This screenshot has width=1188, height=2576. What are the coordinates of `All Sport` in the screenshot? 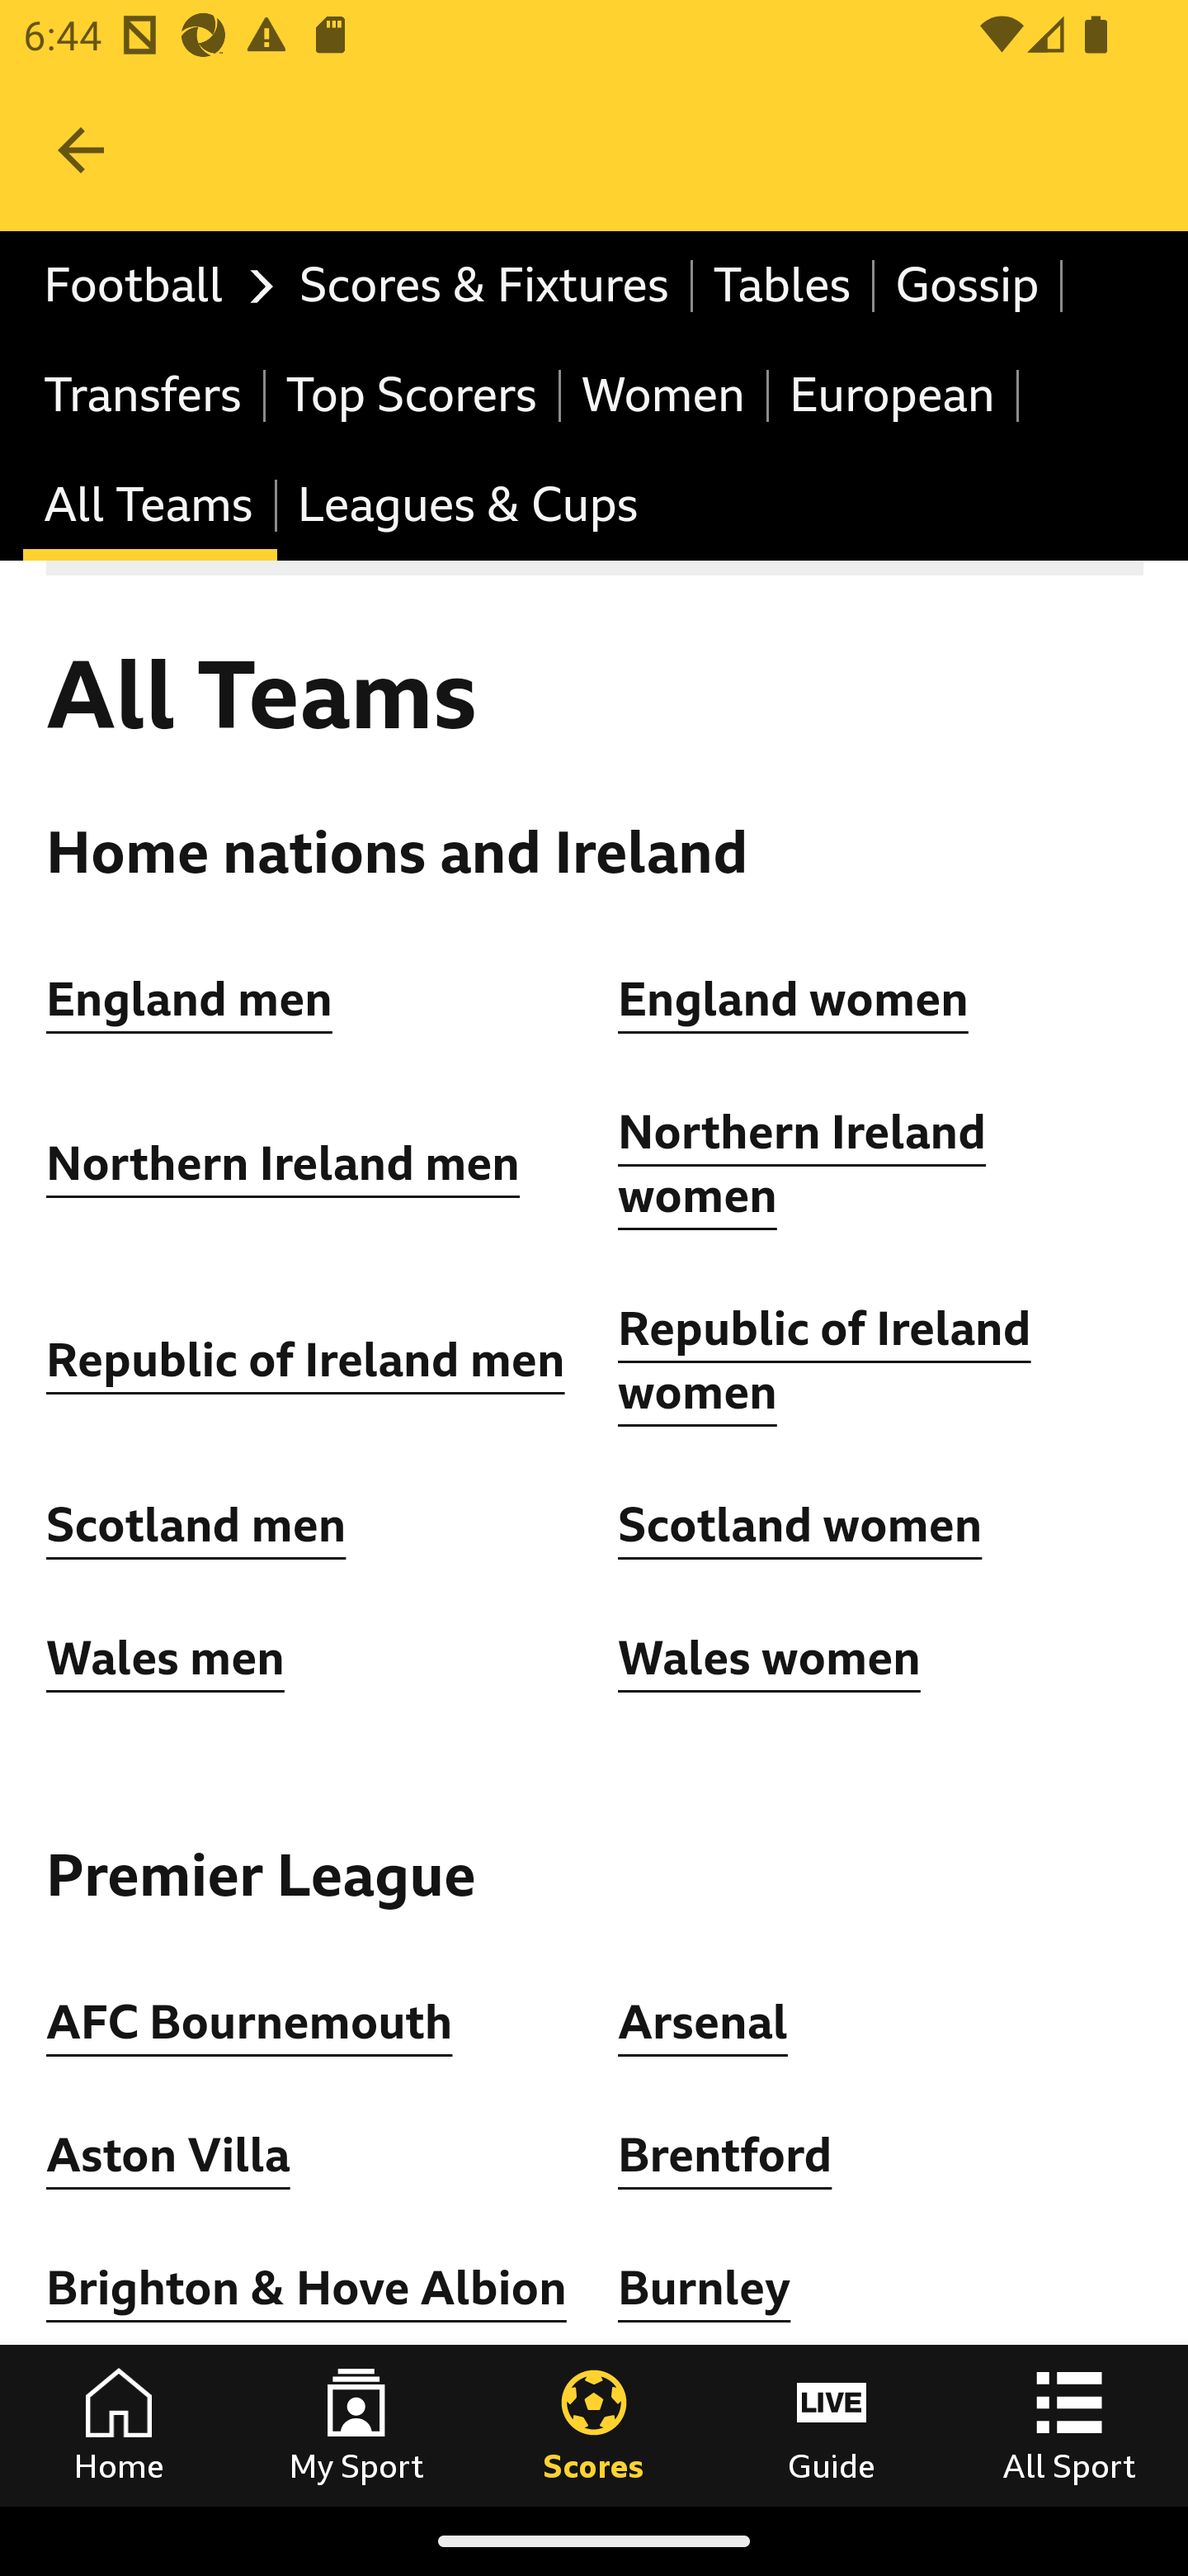 It's located at (1069, 2425).